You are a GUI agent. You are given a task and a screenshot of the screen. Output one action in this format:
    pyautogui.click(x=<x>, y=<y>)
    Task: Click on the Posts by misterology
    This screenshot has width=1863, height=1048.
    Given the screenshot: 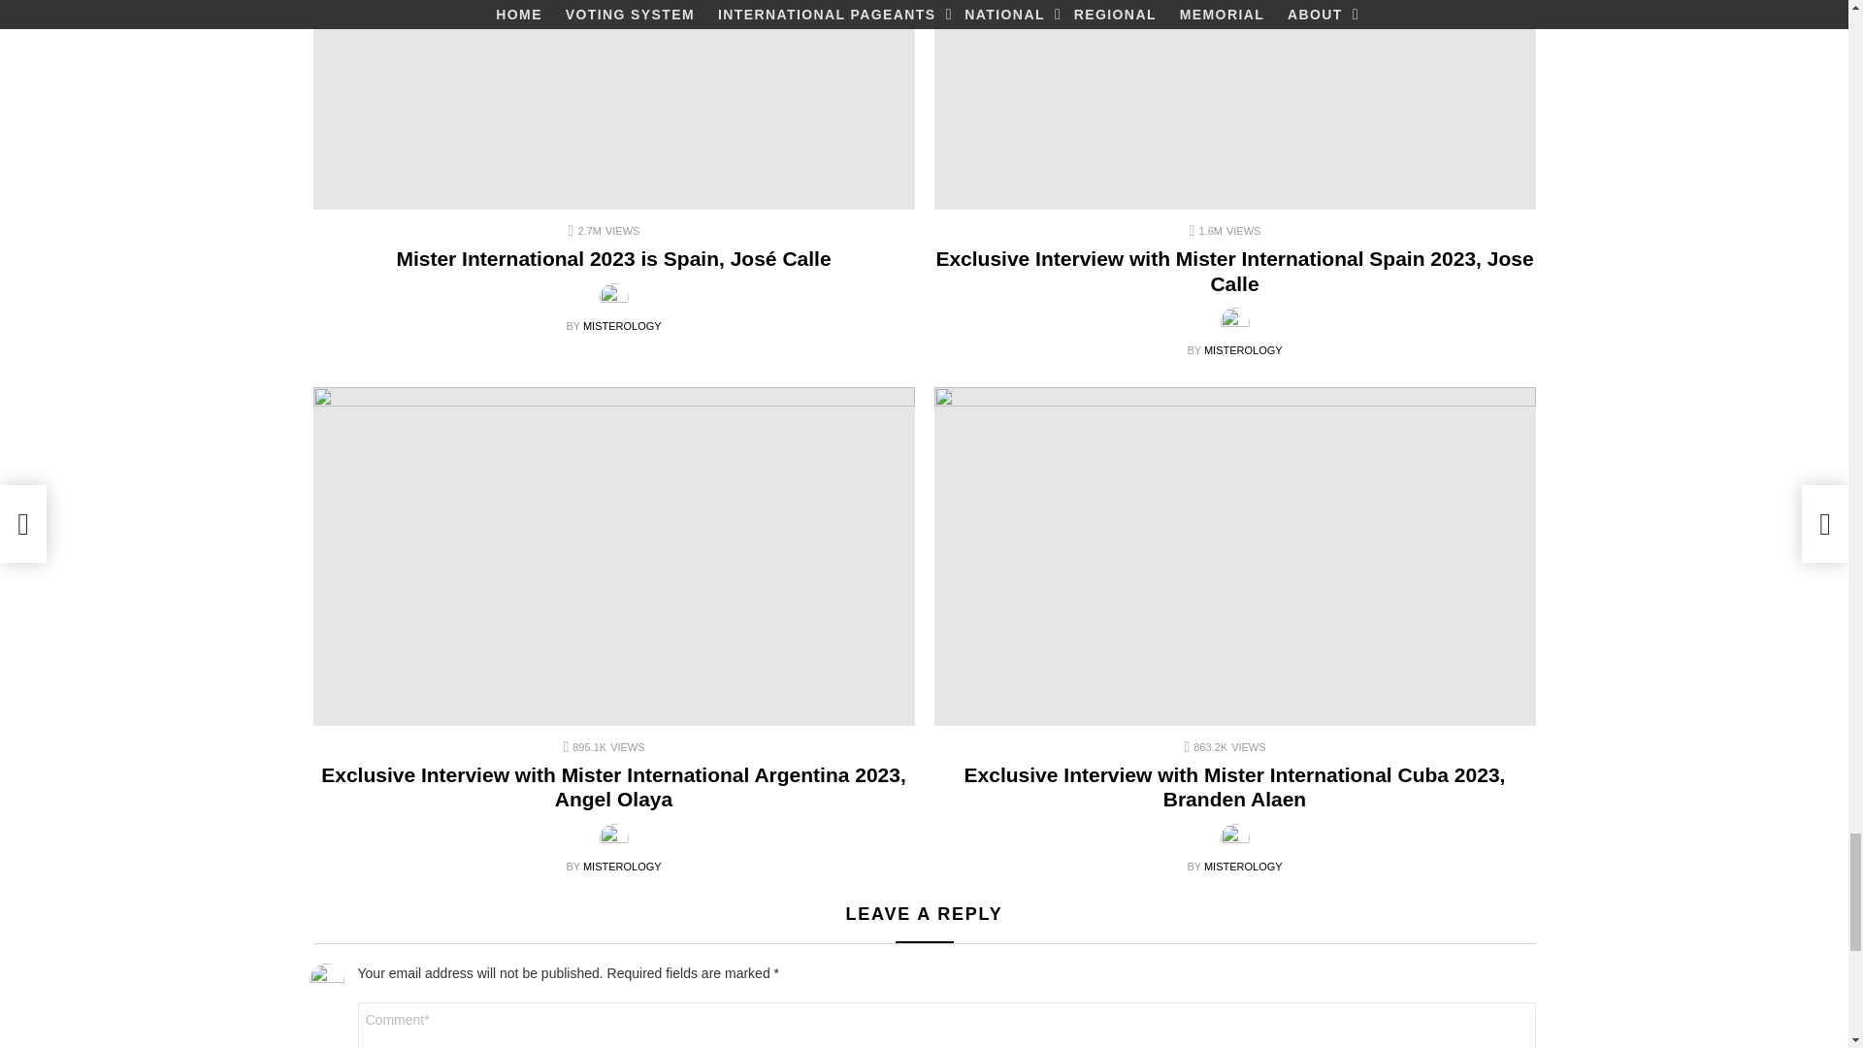 What is the action you would take?
    pyautogui.click(x=621, y=326)
    